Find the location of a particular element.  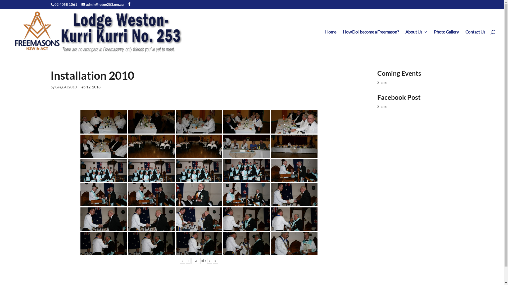

admin@lodge253.org.au is located at coordinates (103, 4).